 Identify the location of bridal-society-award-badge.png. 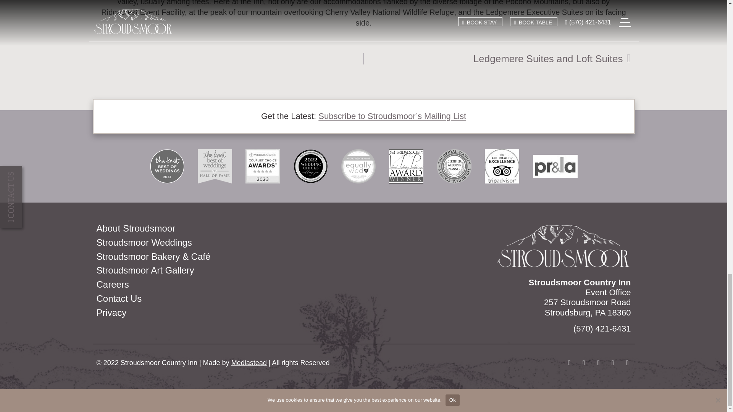
(406, 166).